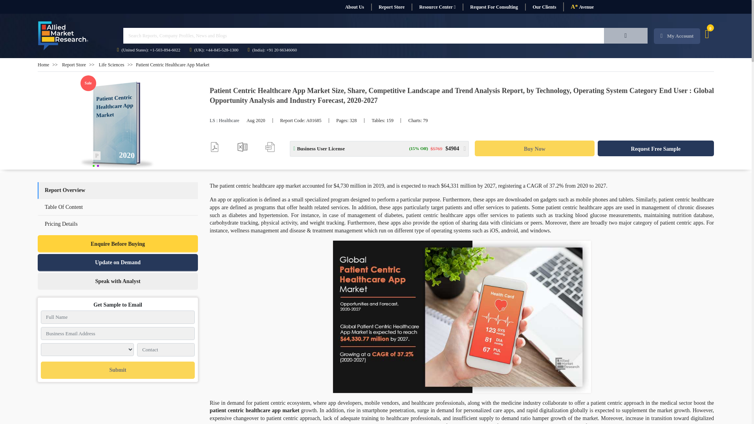  What do you see at coordinates (112, 64) in the screenshot?
I see `Life Sciences` at bounding box center [112, 64].